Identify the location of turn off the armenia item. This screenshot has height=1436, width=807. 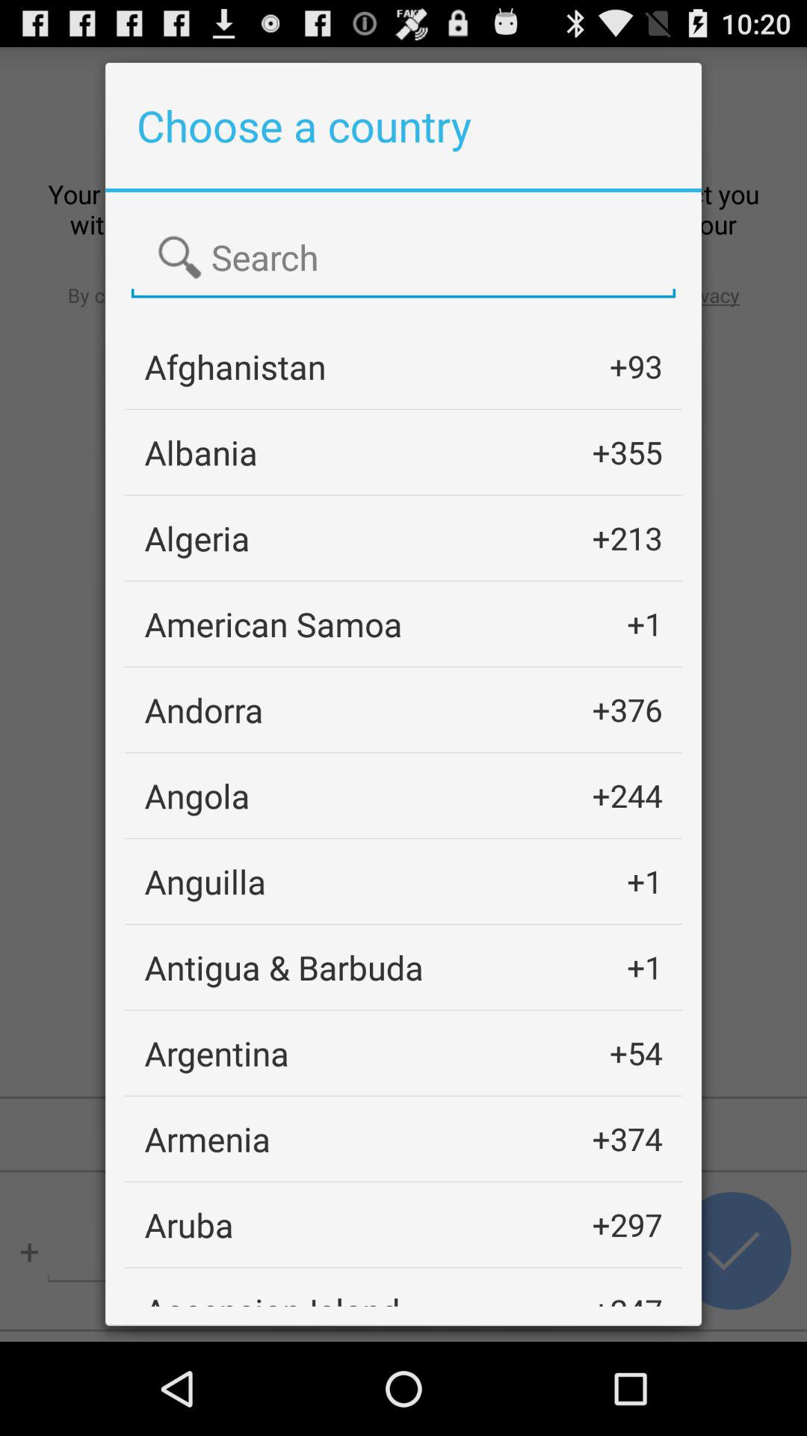
(208, 1138).